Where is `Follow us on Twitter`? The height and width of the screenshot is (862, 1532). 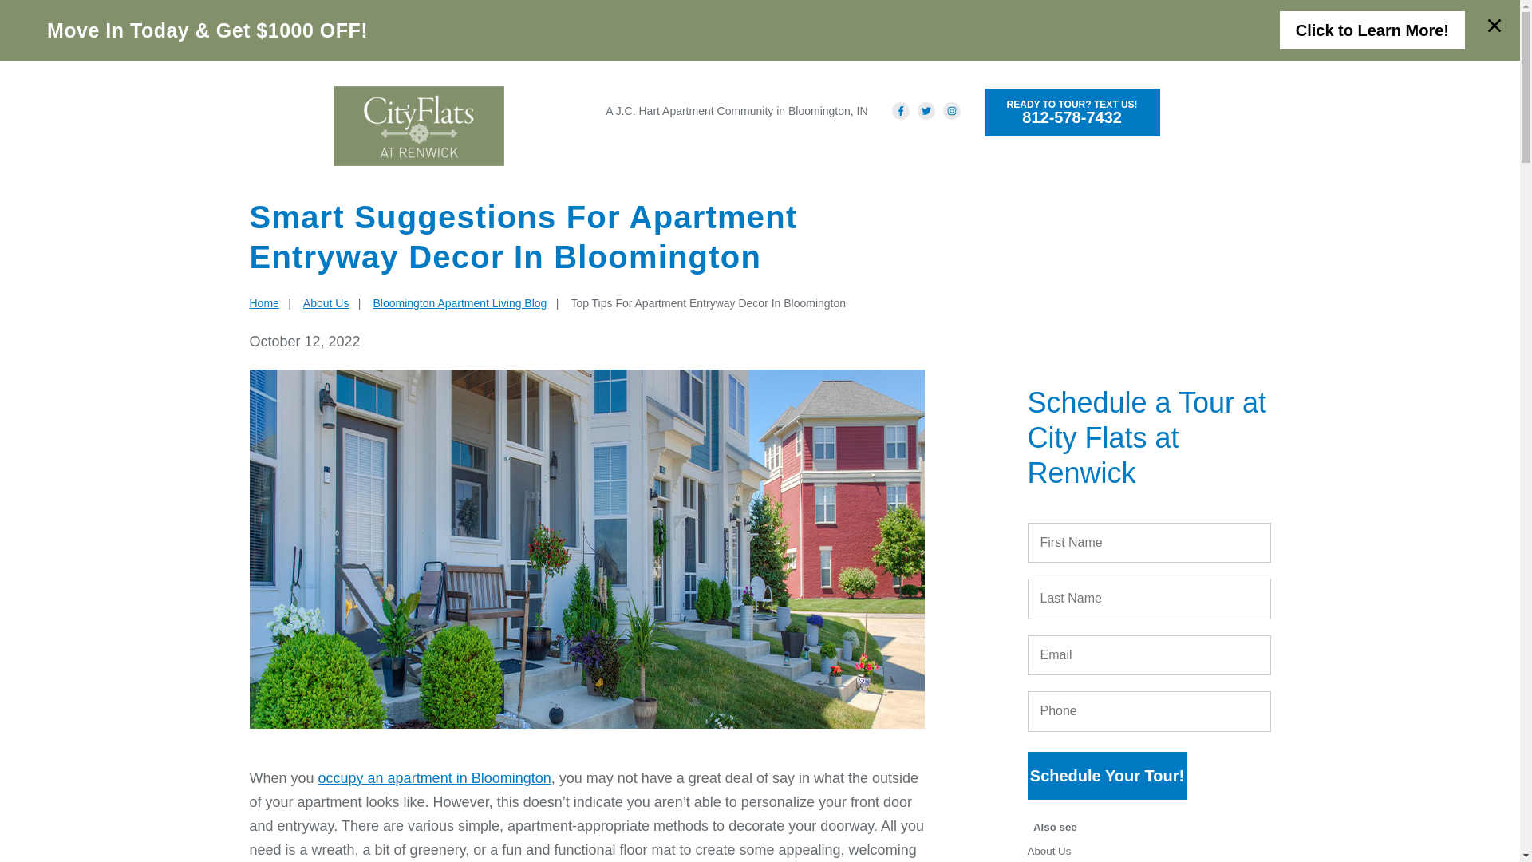
Follow us on Twitter is located at coordinates (1372, 30).